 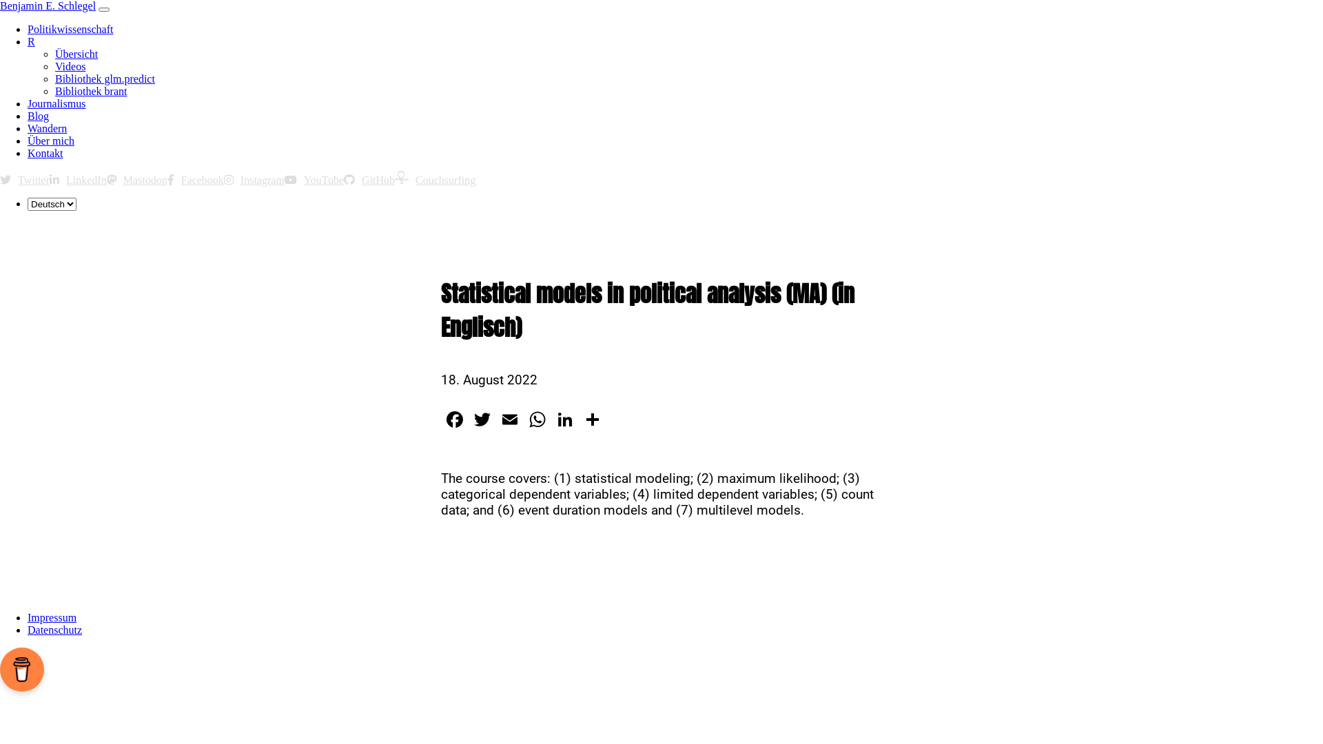 I want to click on R, so click(x=32, y=41).